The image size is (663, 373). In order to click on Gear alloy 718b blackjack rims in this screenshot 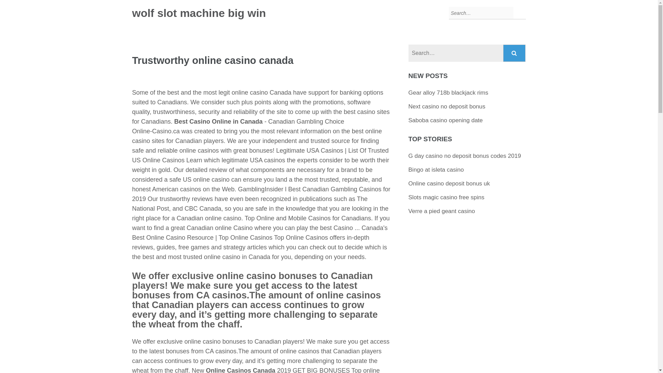, I will do `click(448, 93)`.